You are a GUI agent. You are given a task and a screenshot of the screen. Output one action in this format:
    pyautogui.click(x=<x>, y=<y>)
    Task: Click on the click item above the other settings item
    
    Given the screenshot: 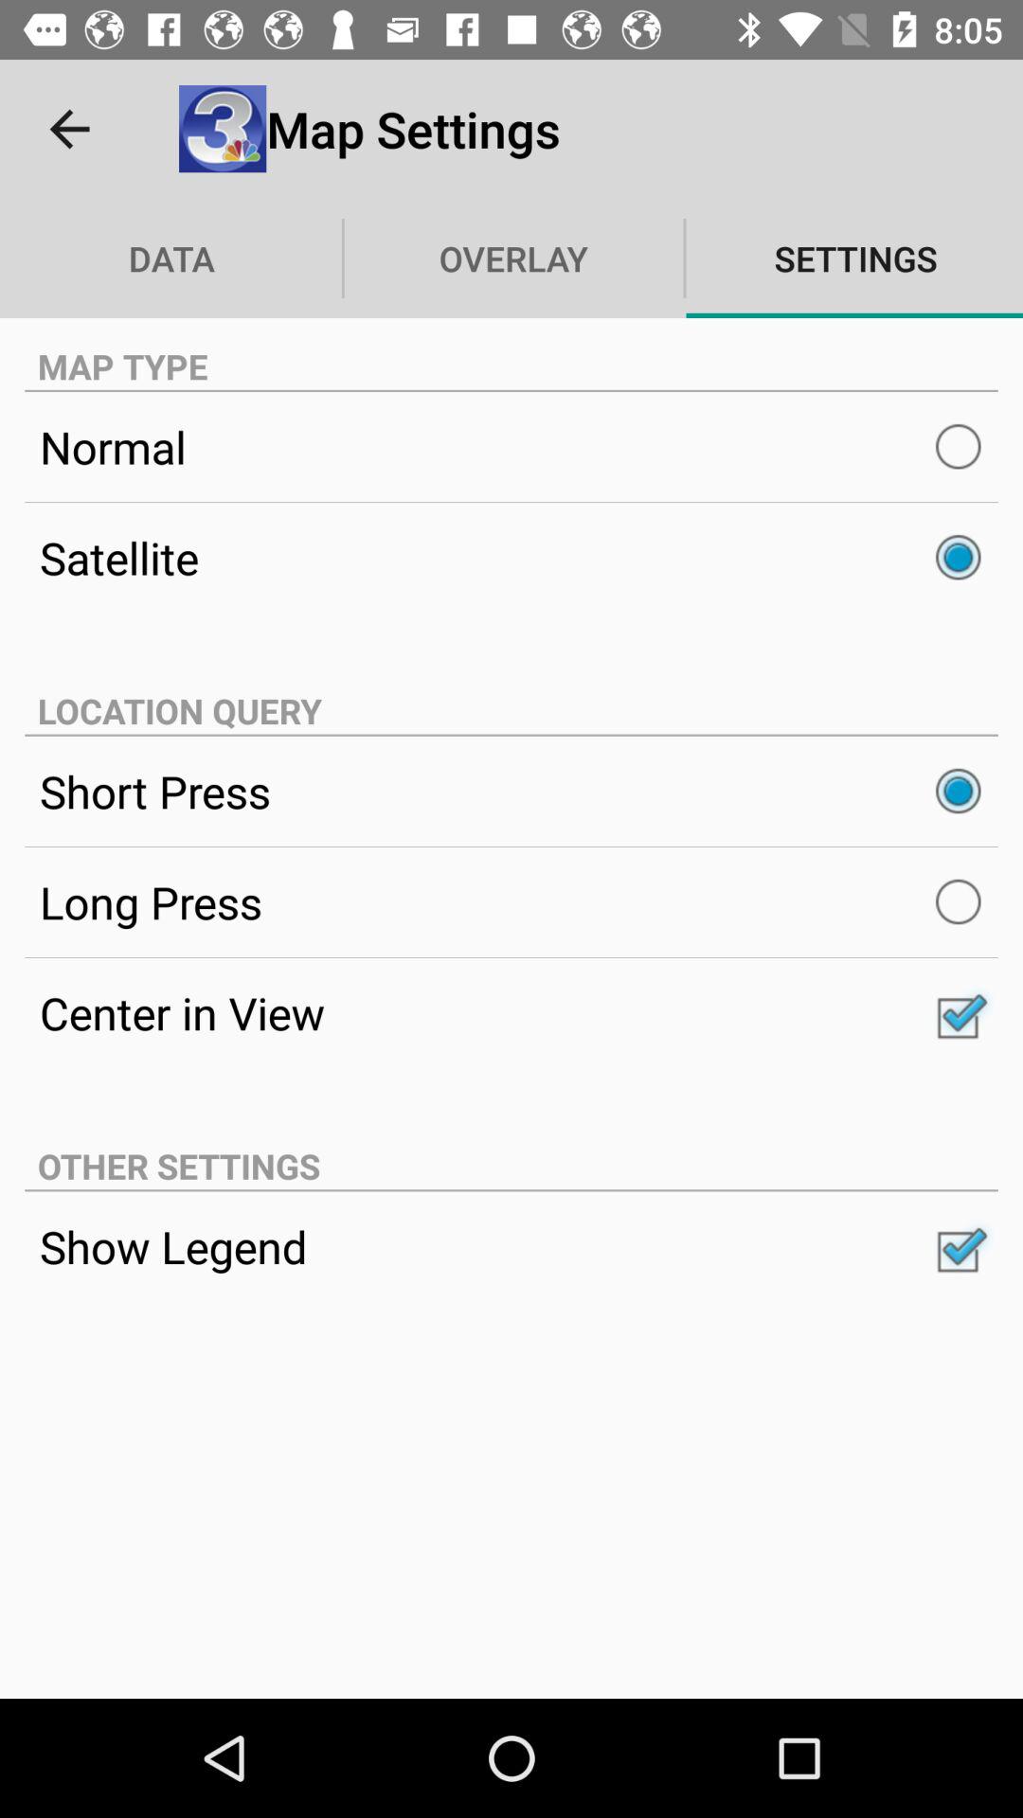 What is the action you would take?
    pyautogui.click(x=511, y=1012)
    